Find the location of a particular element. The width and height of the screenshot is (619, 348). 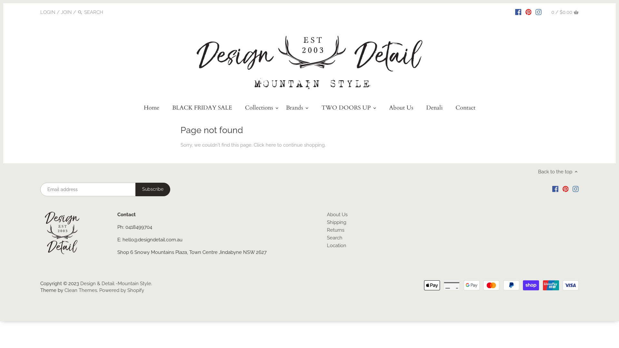

Denali is located at coordinates (435, 109).